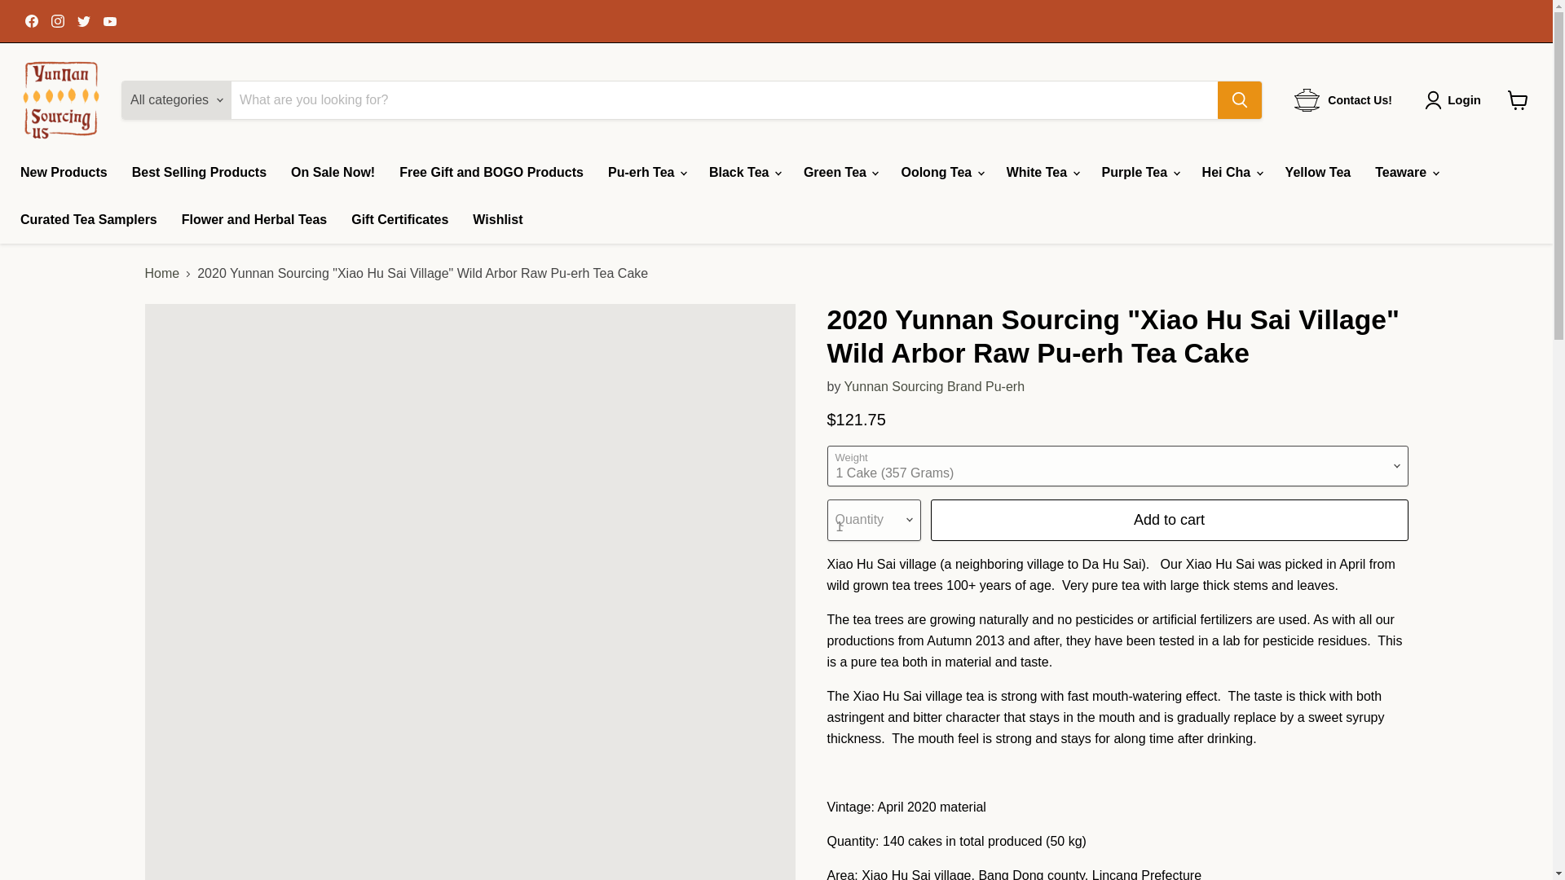 The width and height of the screenshot is (1565, 880). I want to click on Facebook, so click(31, 20).